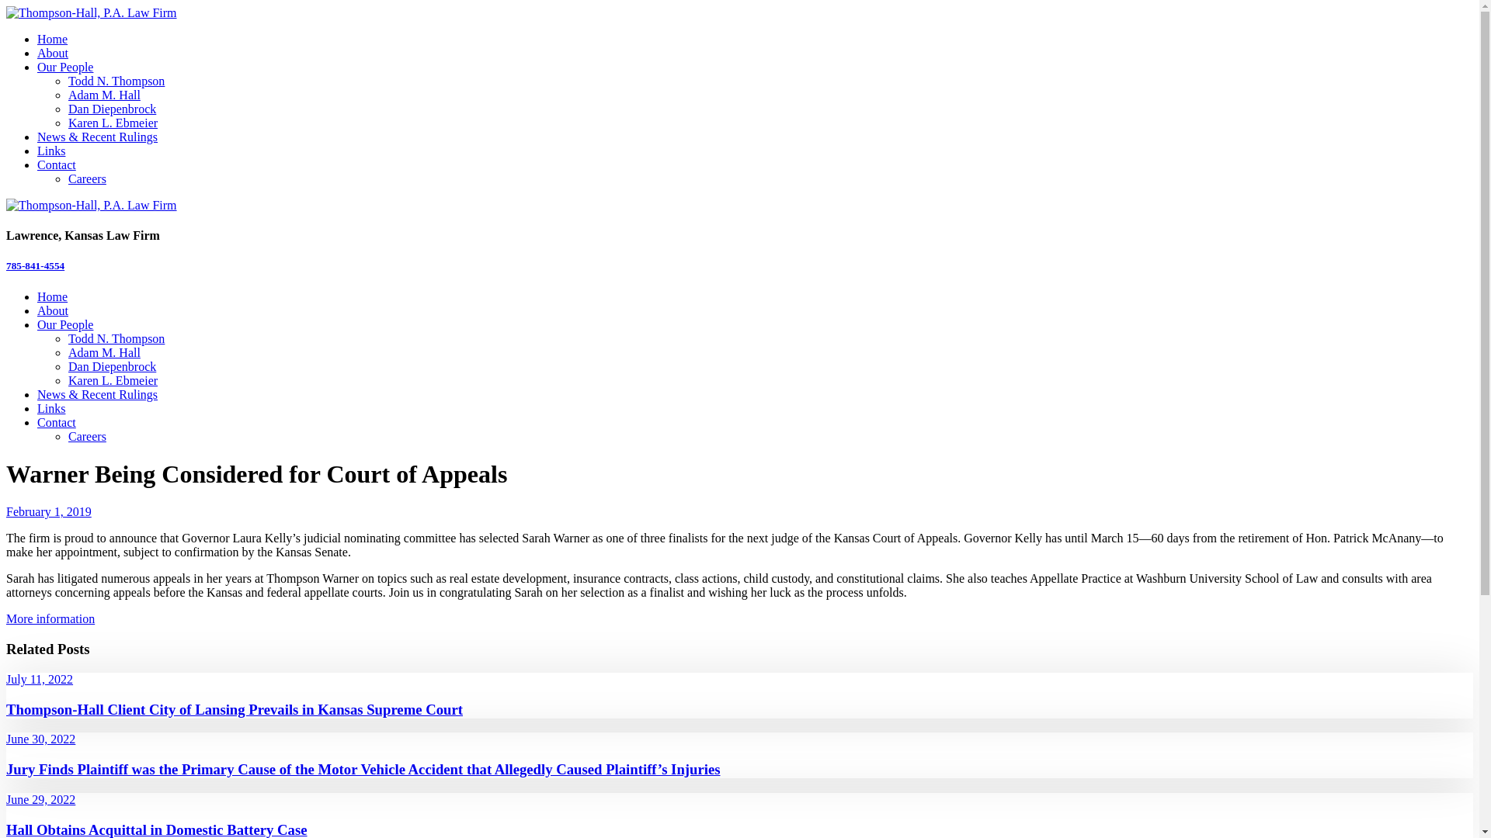  I want to click on Our People, so click(65, 324).